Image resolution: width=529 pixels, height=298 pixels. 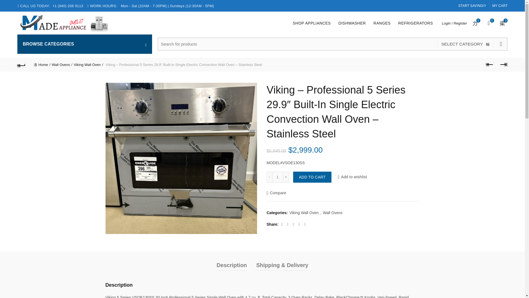 What do you see at coordinates (472, 6) in the screenshot?
I see `RANGES` at bounding box center [472, 6].